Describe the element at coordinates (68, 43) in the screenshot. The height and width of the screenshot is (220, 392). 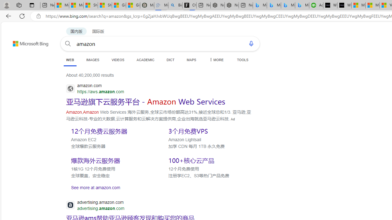
I see `Search button` at that location.